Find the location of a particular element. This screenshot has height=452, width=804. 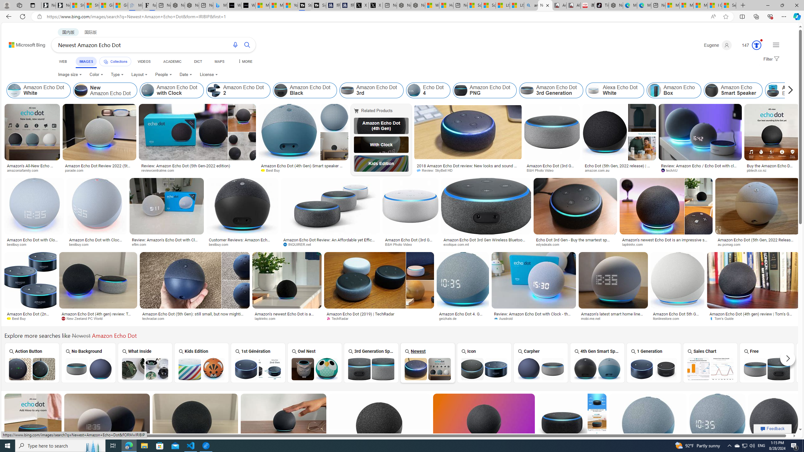

Class: outer-circle-animation is located at coordinates (756, 45).